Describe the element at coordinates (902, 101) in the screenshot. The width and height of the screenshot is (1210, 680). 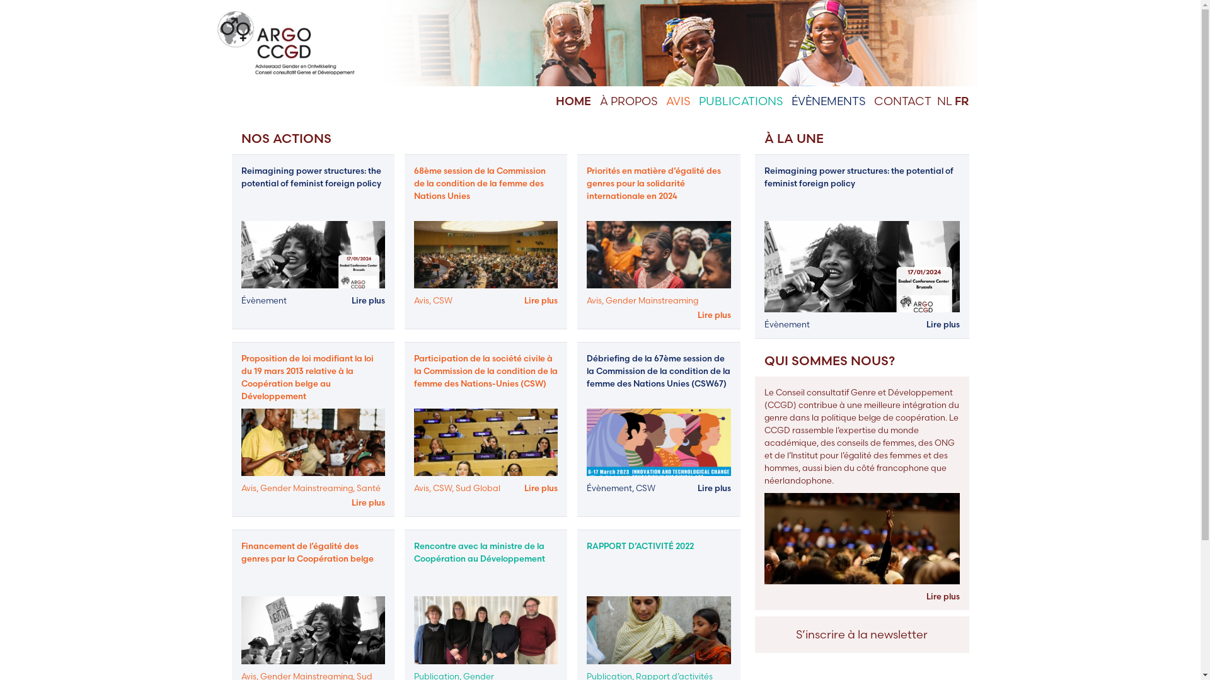
I see `CONTACT` at that location.